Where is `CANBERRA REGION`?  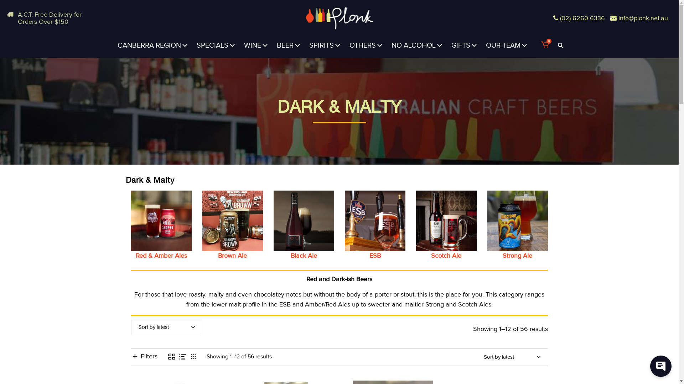 CANBERRA REGION is located at coordinates (153, 46).